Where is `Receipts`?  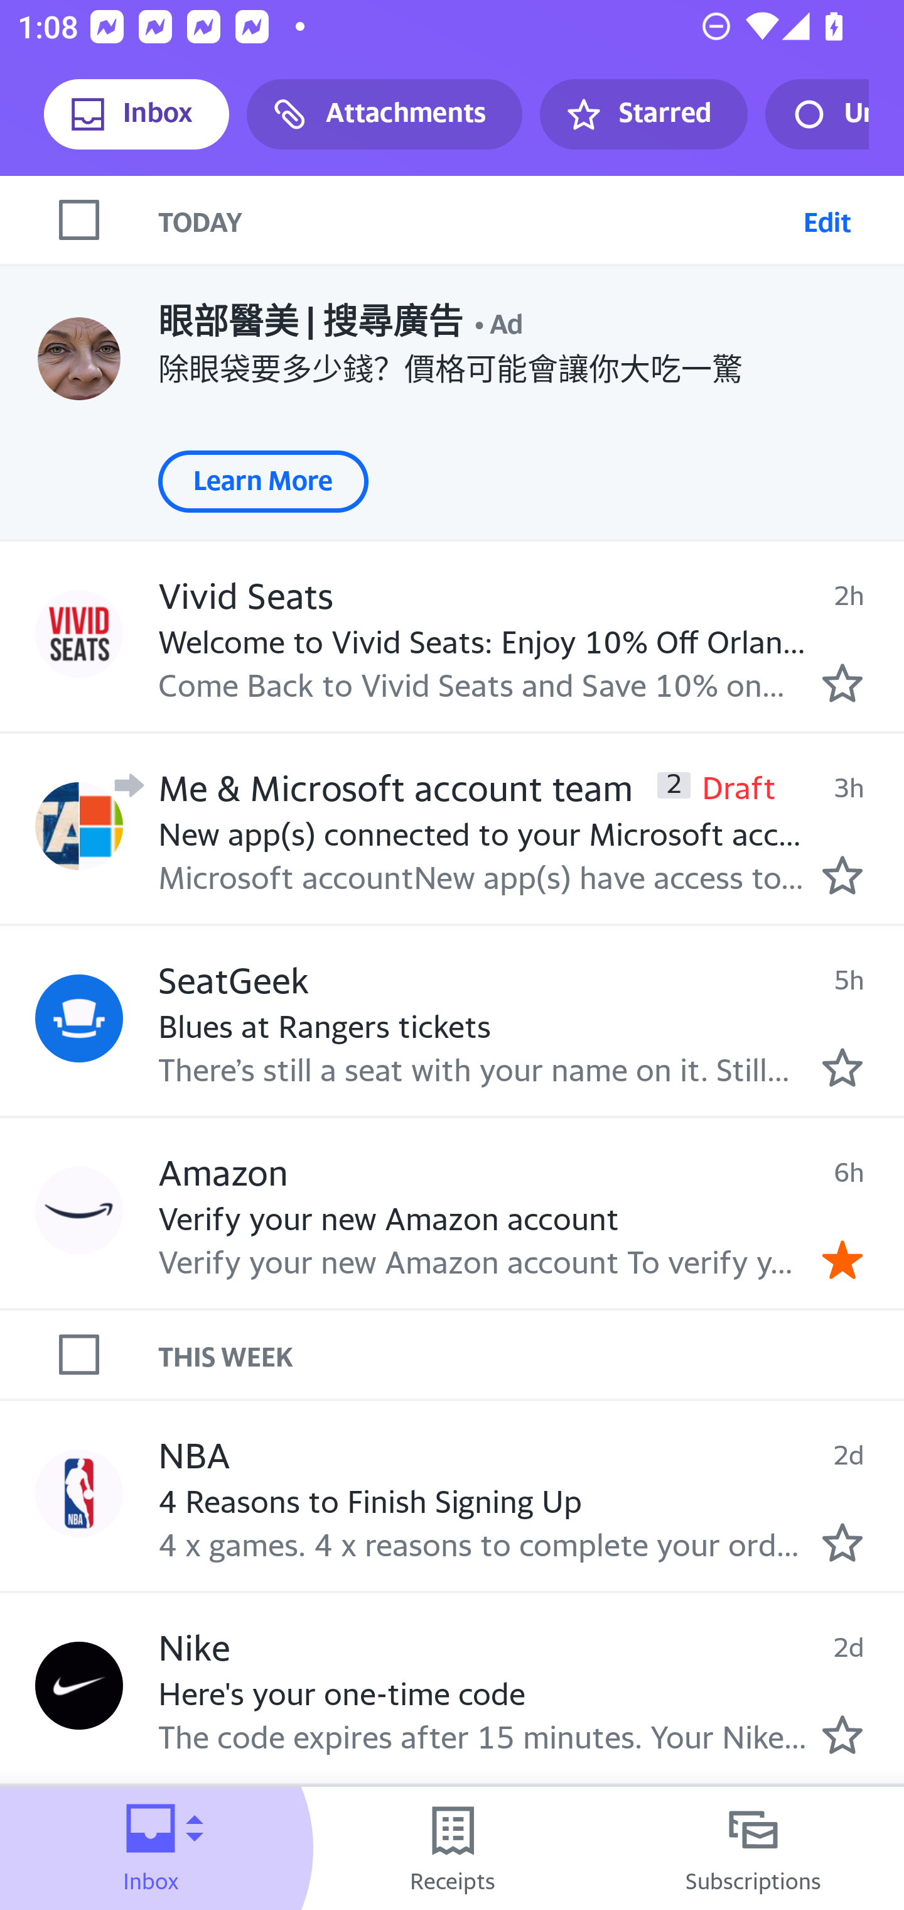 Receipts is located at coordinates (452, 1848).